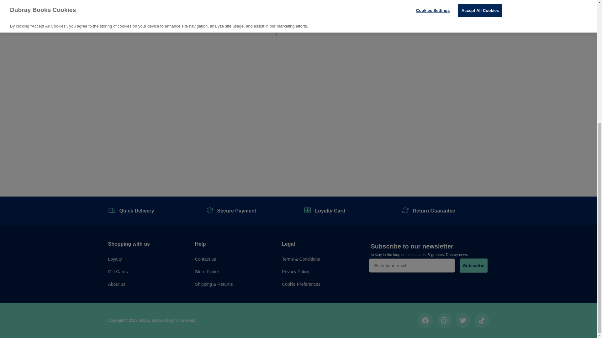  What do you see at coordinates (207, 271) in the screenshot?
I see `Store Finder` at bounding box center [207, 271].